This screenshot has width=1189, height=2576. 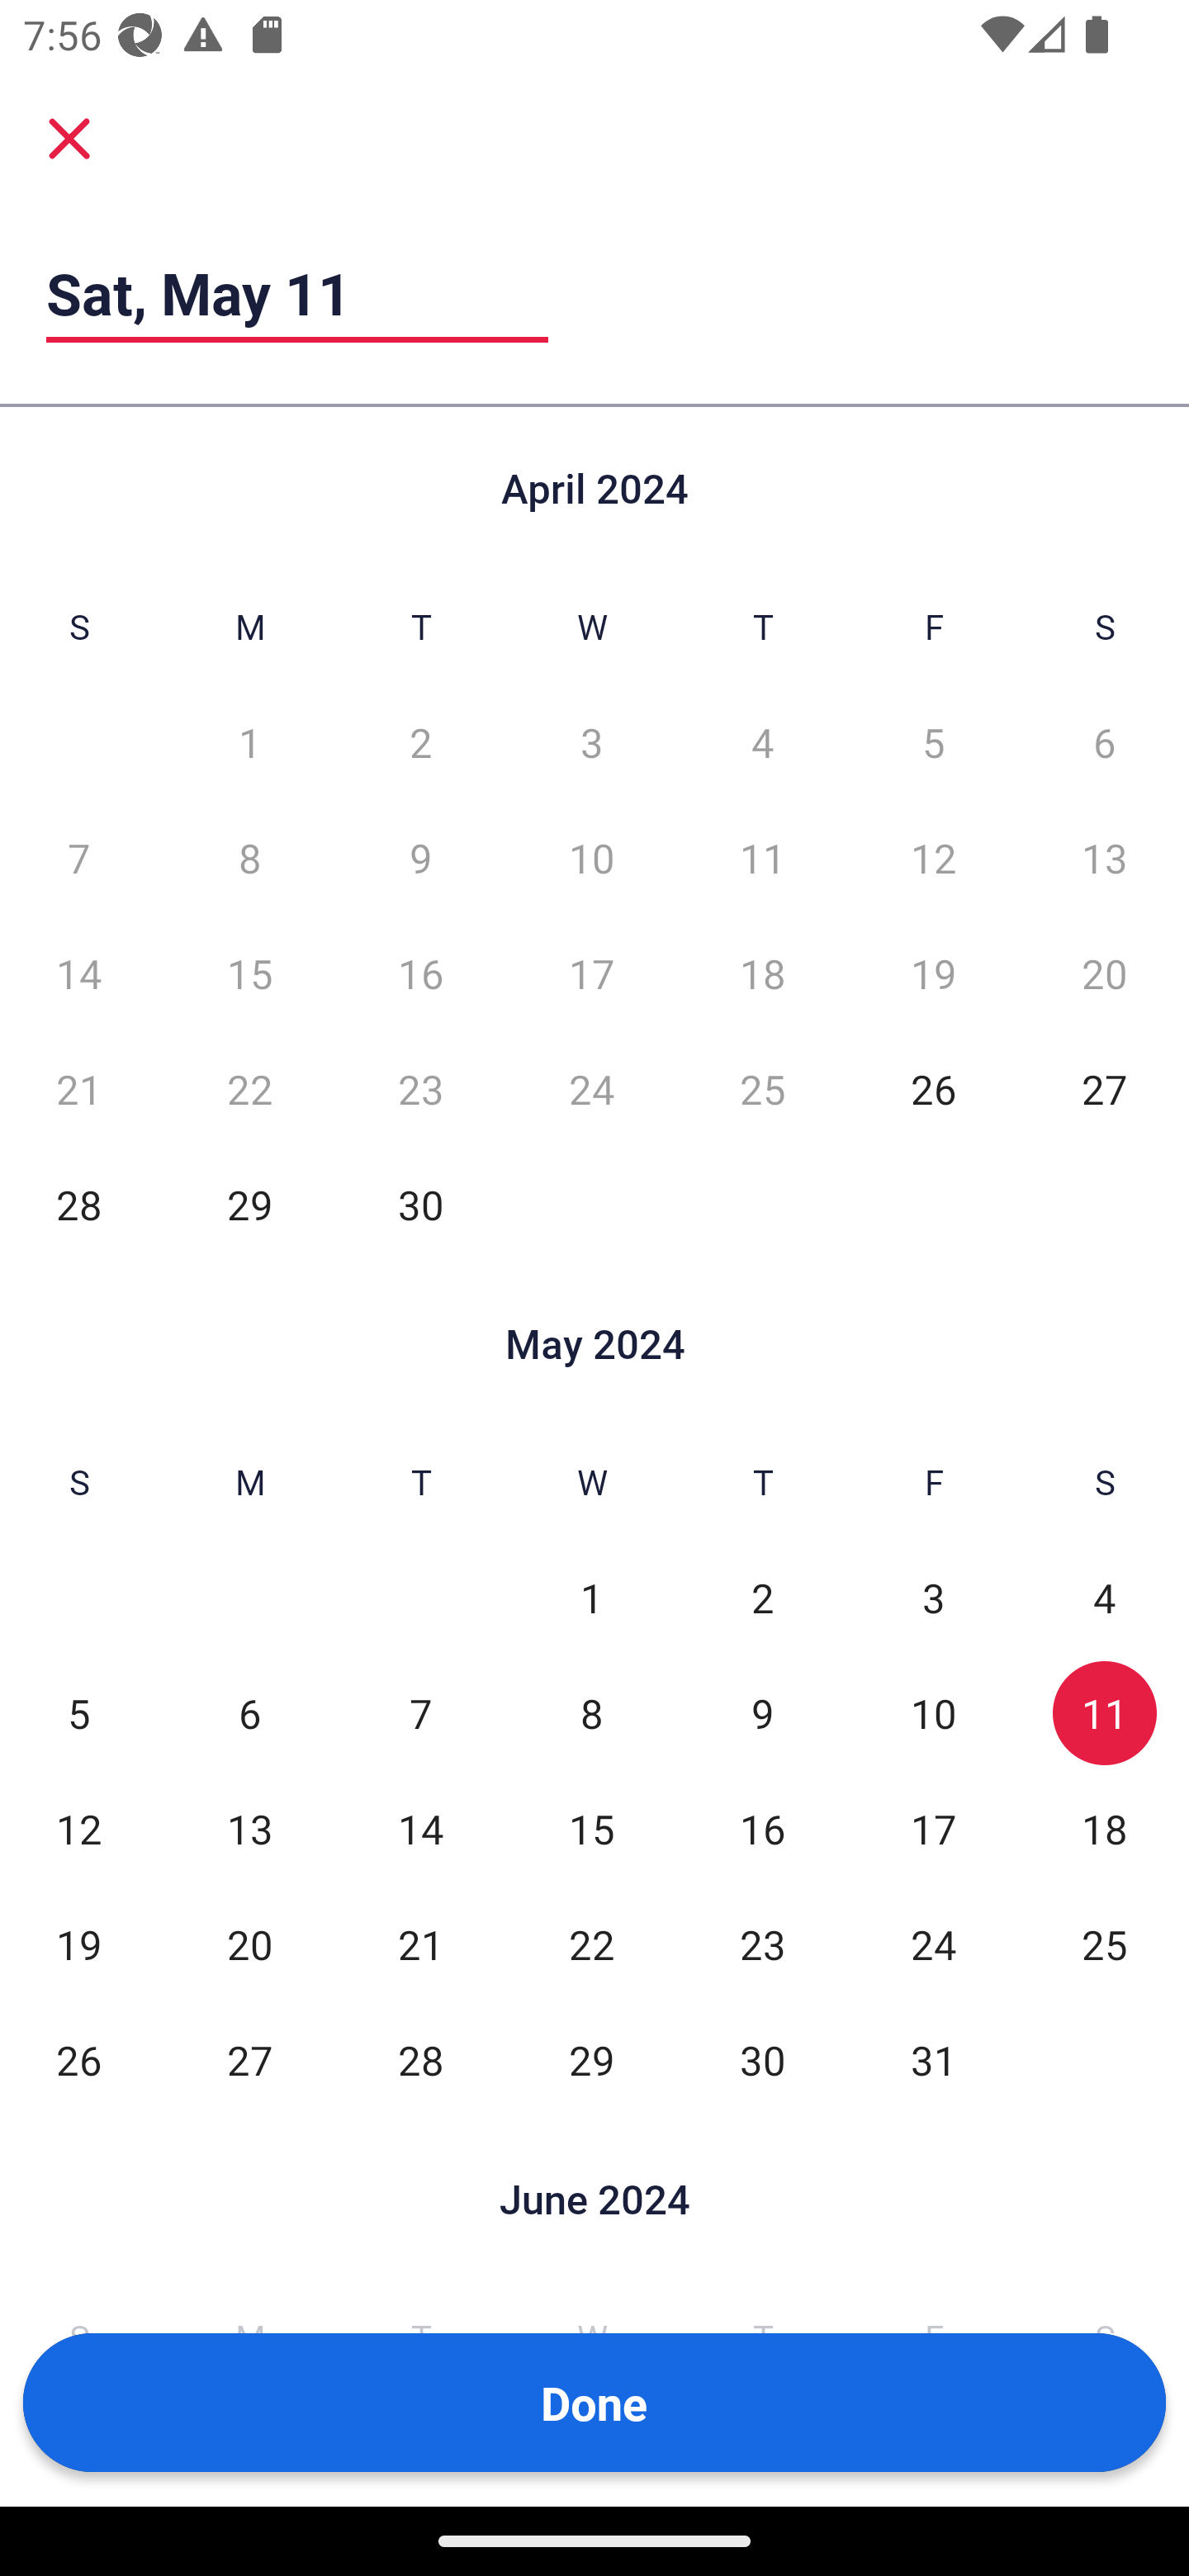 What do you see at coordinates (1105, 743) in the screenshot?
I see `6 Sat, Apr 6, Not Selected` at bounding box center [1105, 743].